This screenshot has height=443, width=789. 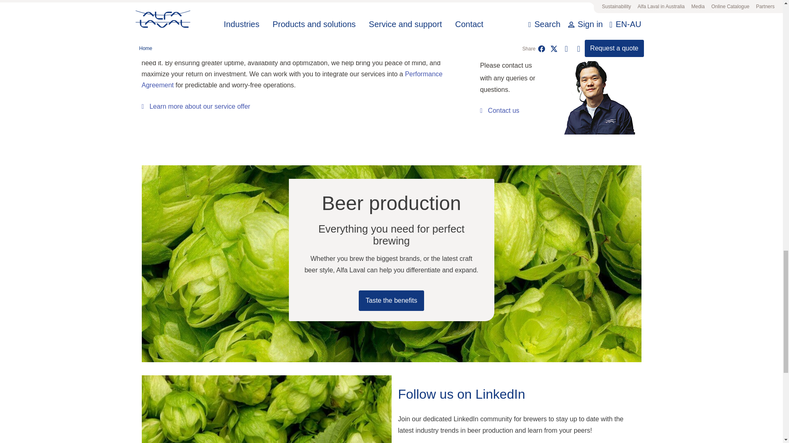 I want to click on How can we help you?, so click(x=590, y=98).